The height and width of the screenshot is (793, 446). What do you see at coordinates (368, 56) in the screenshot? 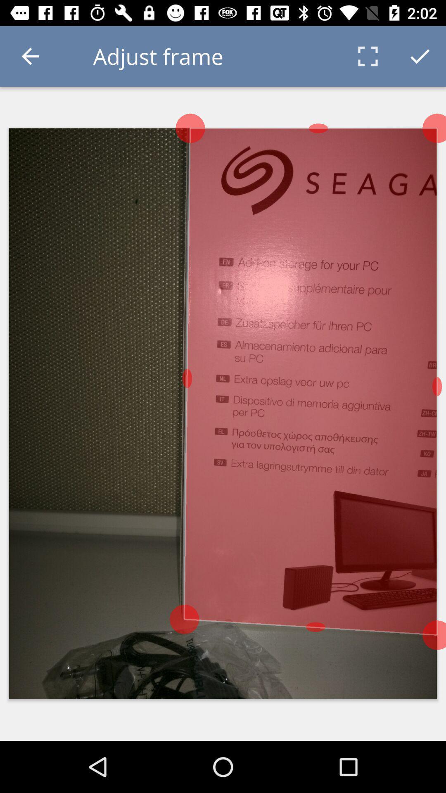
I see `click the icon next to the adjust frame` at bounding box center [368, 56].